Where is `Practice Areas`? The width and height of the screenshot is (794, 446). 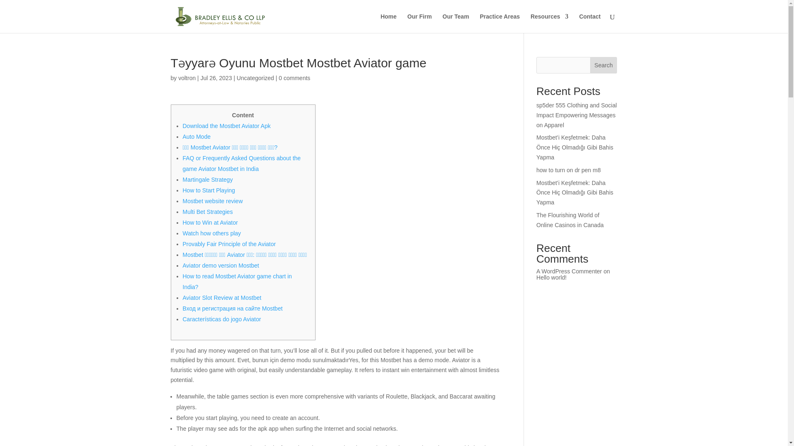 Practice Areas is located at coordinates (500, 23).